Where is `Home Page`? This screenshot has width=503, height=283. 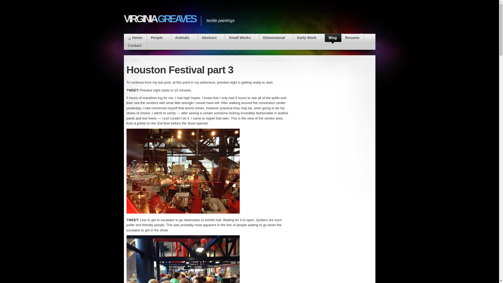
Home Page is located at coordinates (135, 38).